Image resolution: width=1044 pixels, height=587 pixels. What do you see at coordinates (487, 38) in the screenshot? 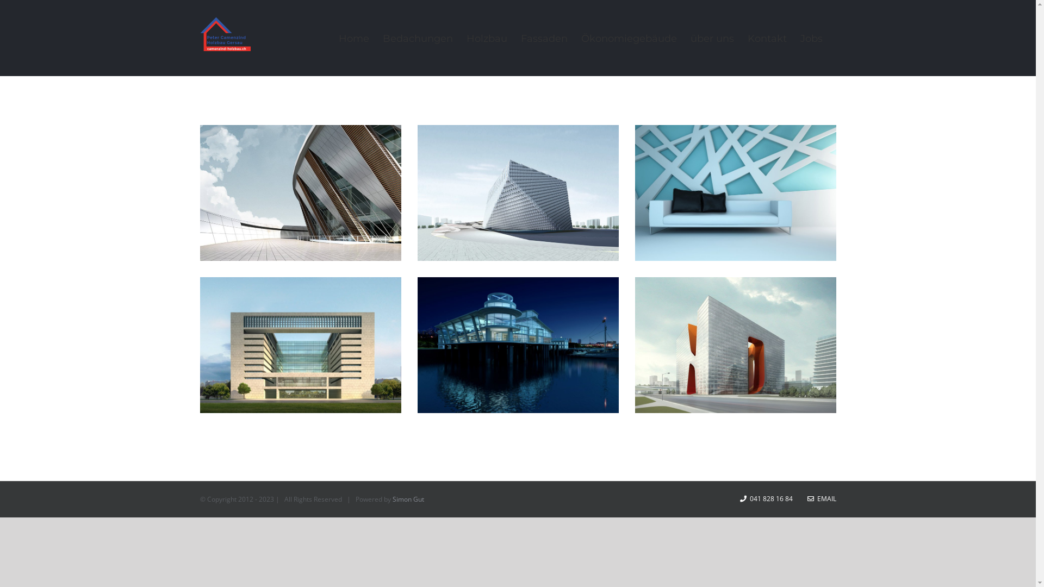
I see `Holzbau` at bounding box center [487, 38].